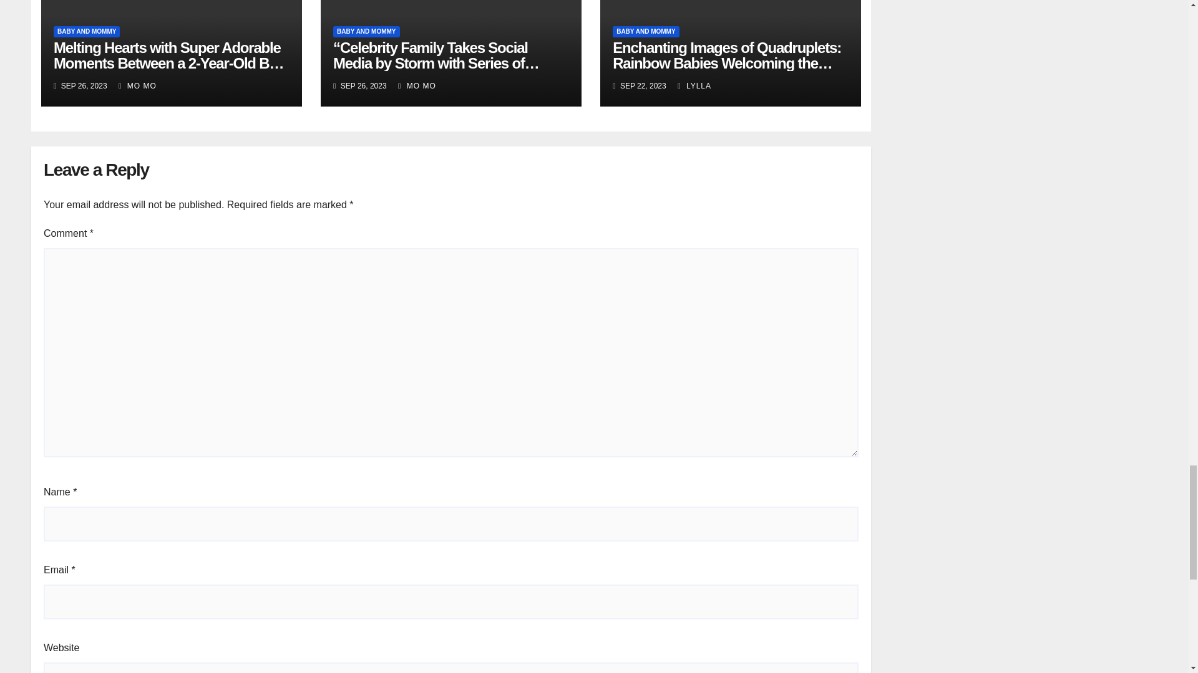  What do you see at coordinates (645, 32) in the screenshot?
I see `BABY AND MOMMY` at bounding box center [645, 32].